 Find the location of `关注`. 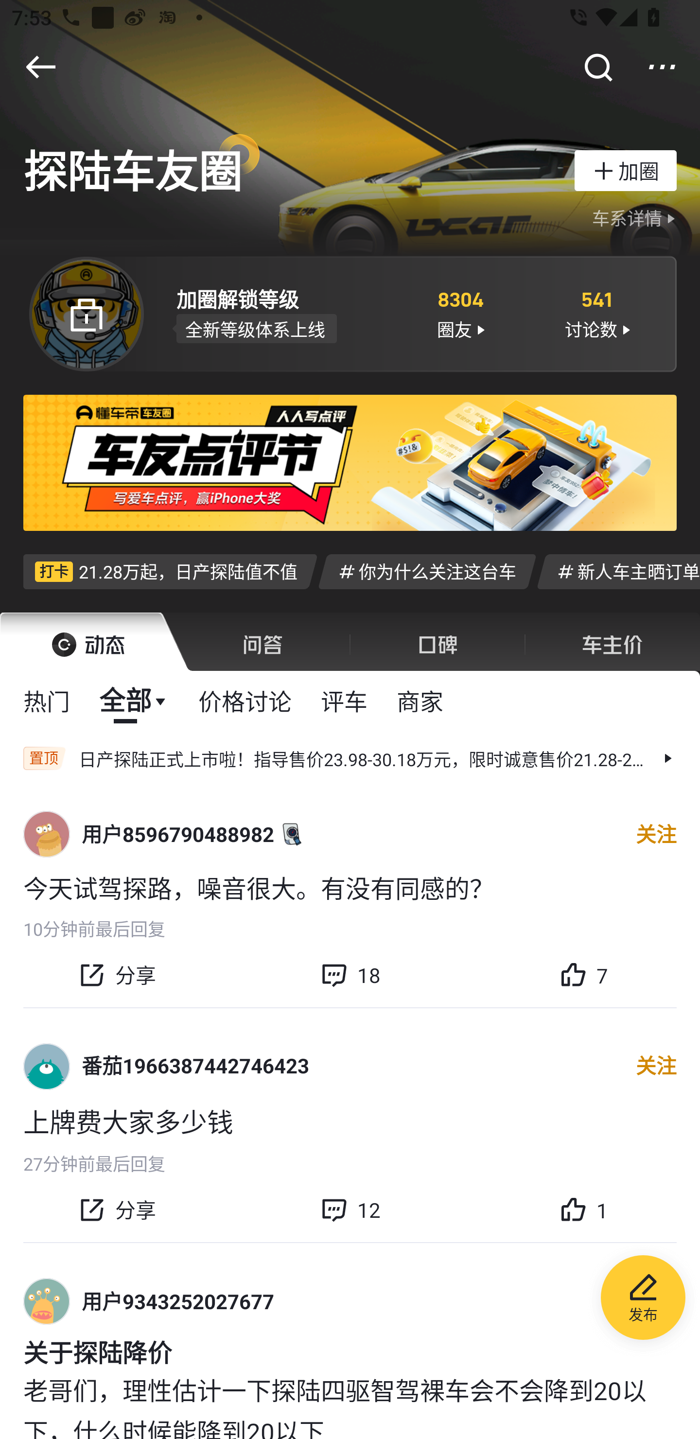

关注 is located at coordinates (656, 834).